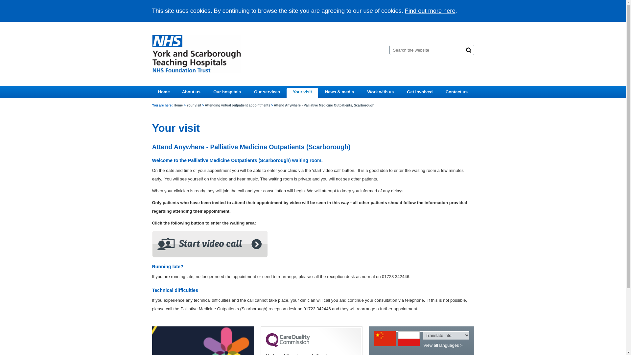 This screenshot has width=631, height=355. I want to click on Work with us, so click(380, 92).